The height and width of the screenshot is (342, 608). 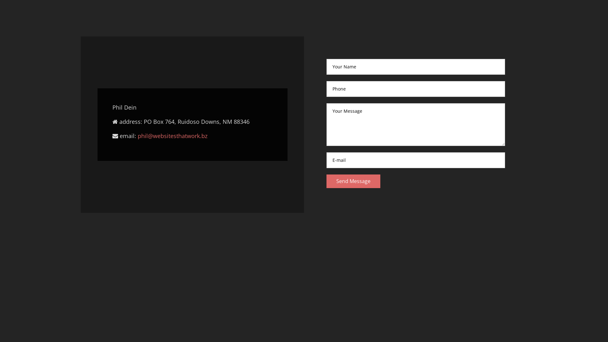 What do you see at coordinates (173, 136) in the screenshot?
I see `phil@websitesthatwork.bz` at bounding box center [173, 136].